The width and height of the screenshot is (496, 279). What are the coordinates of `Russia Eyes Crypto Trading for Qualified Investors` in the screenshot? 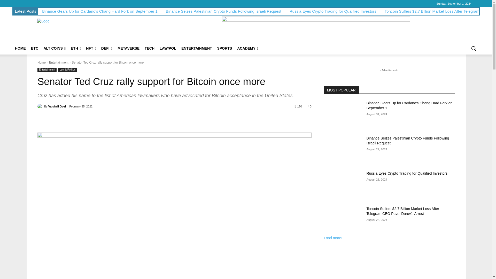 It's located at (333, 11).